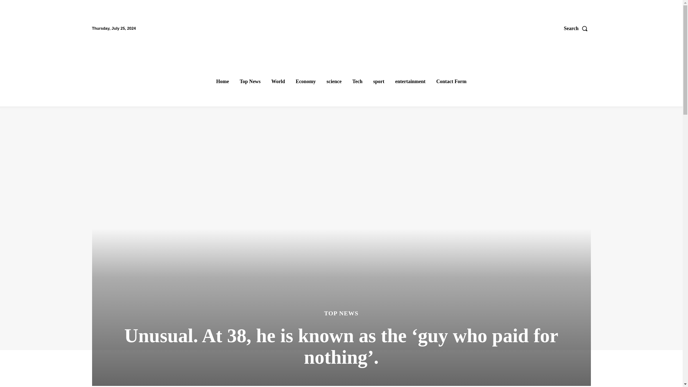 Image resolution: width=688 pixels, height=387 pixels. What do you see at coordinates (451, 82) in the screenshot?
I see `Contact Form` at bounding box center [451, 82].